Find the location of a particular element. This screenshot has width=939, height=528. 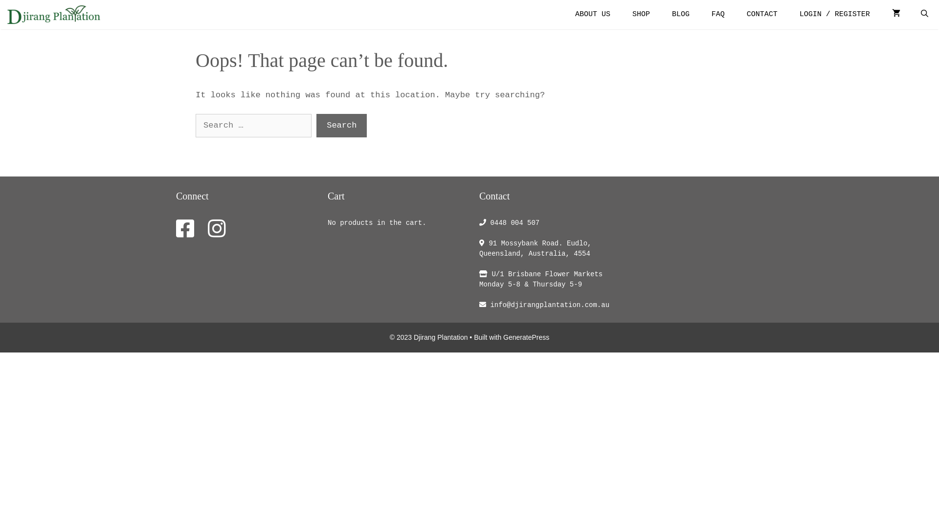

 info@djirangplantation.com.au is located at coordinates (548, 305).